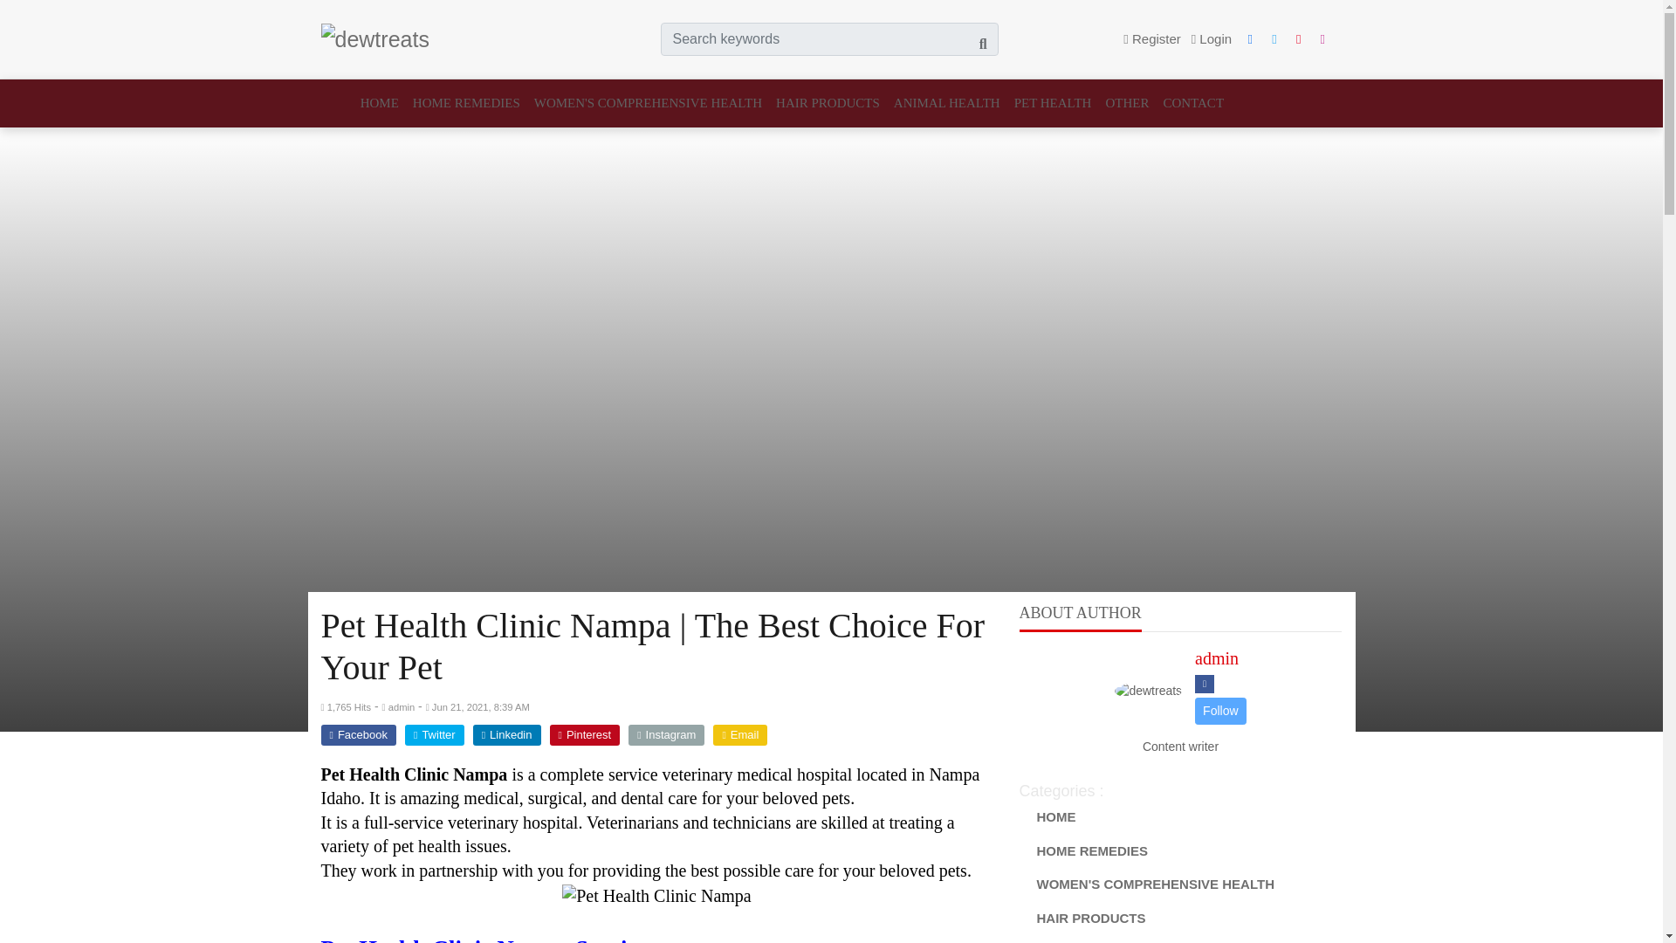  Describe the element at coordinates (946, 103) in the screenshot. I see `ANIMAL HEALTH` at that location.